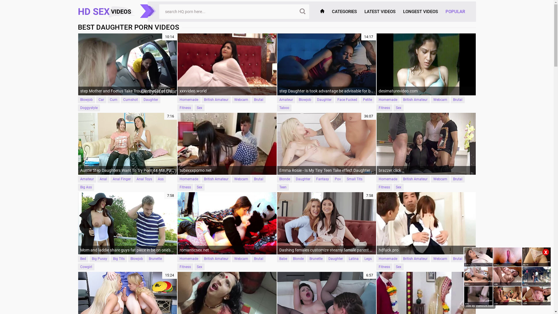  I want to click on Sex, so click(399, 267).